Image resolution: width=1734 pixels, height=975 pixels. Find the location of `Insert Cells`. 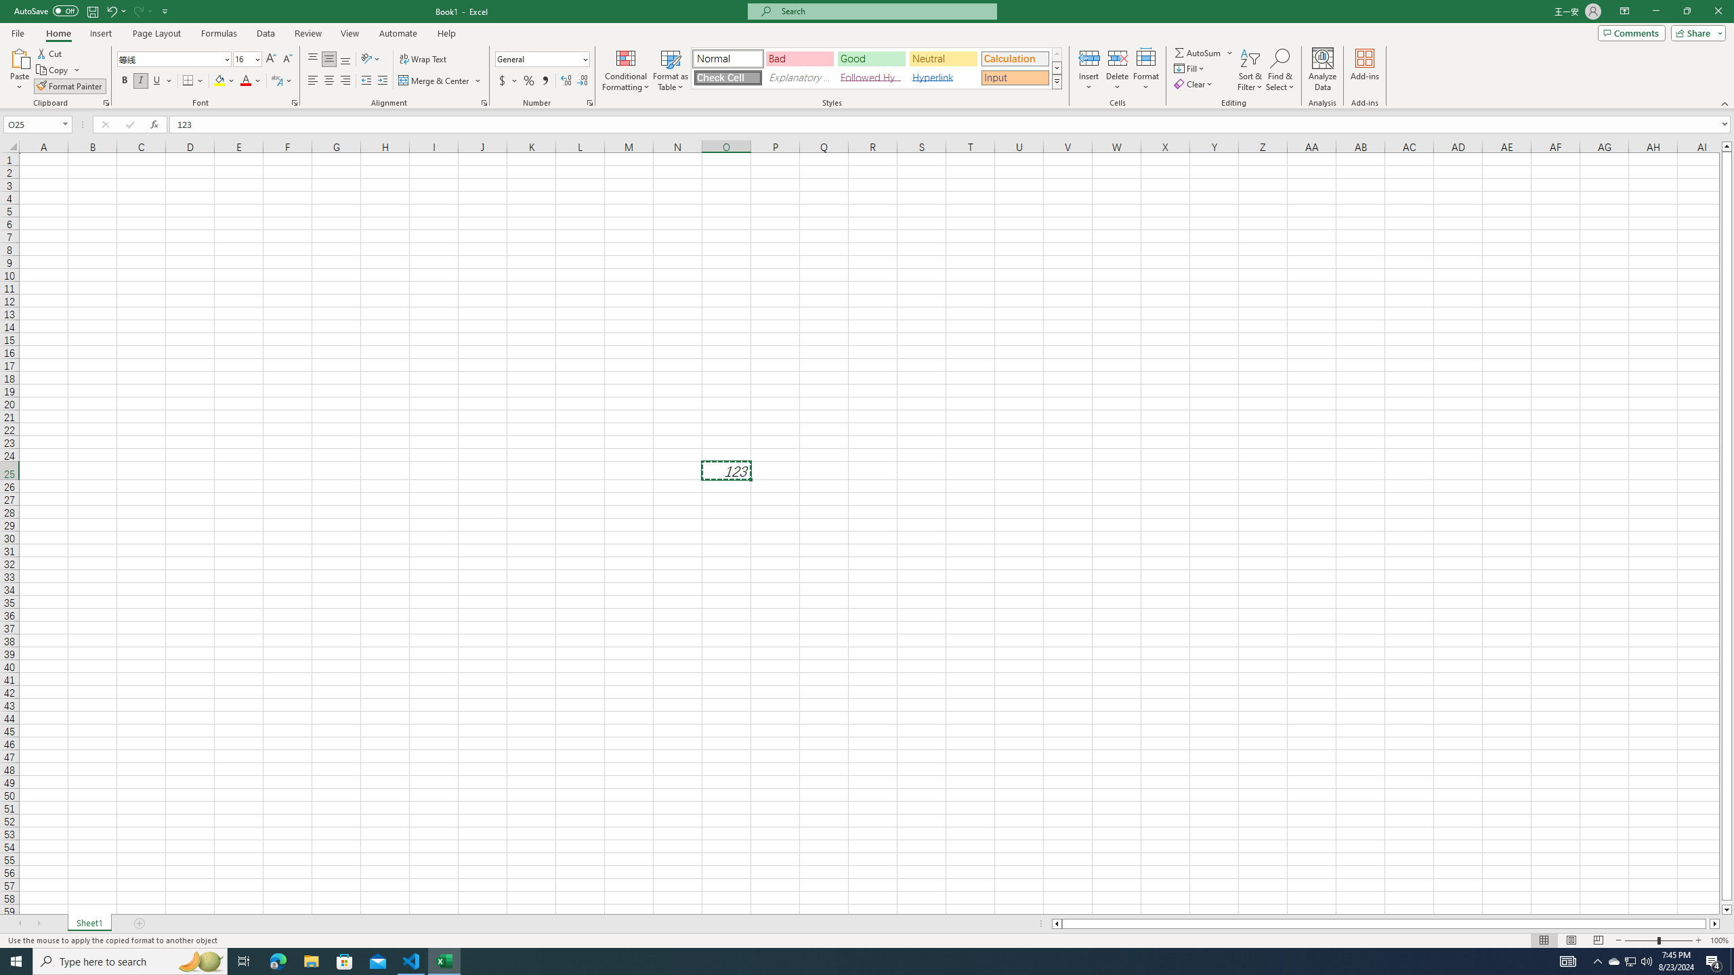

Insert Cells is located at coordinates (1089, 58).